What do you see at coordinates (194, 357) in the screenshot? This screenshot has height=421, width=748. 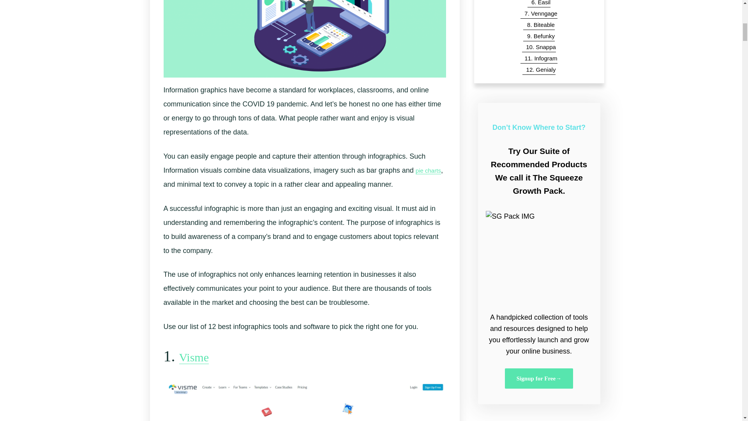 I see `Visme` at bounding box center [194, 357].